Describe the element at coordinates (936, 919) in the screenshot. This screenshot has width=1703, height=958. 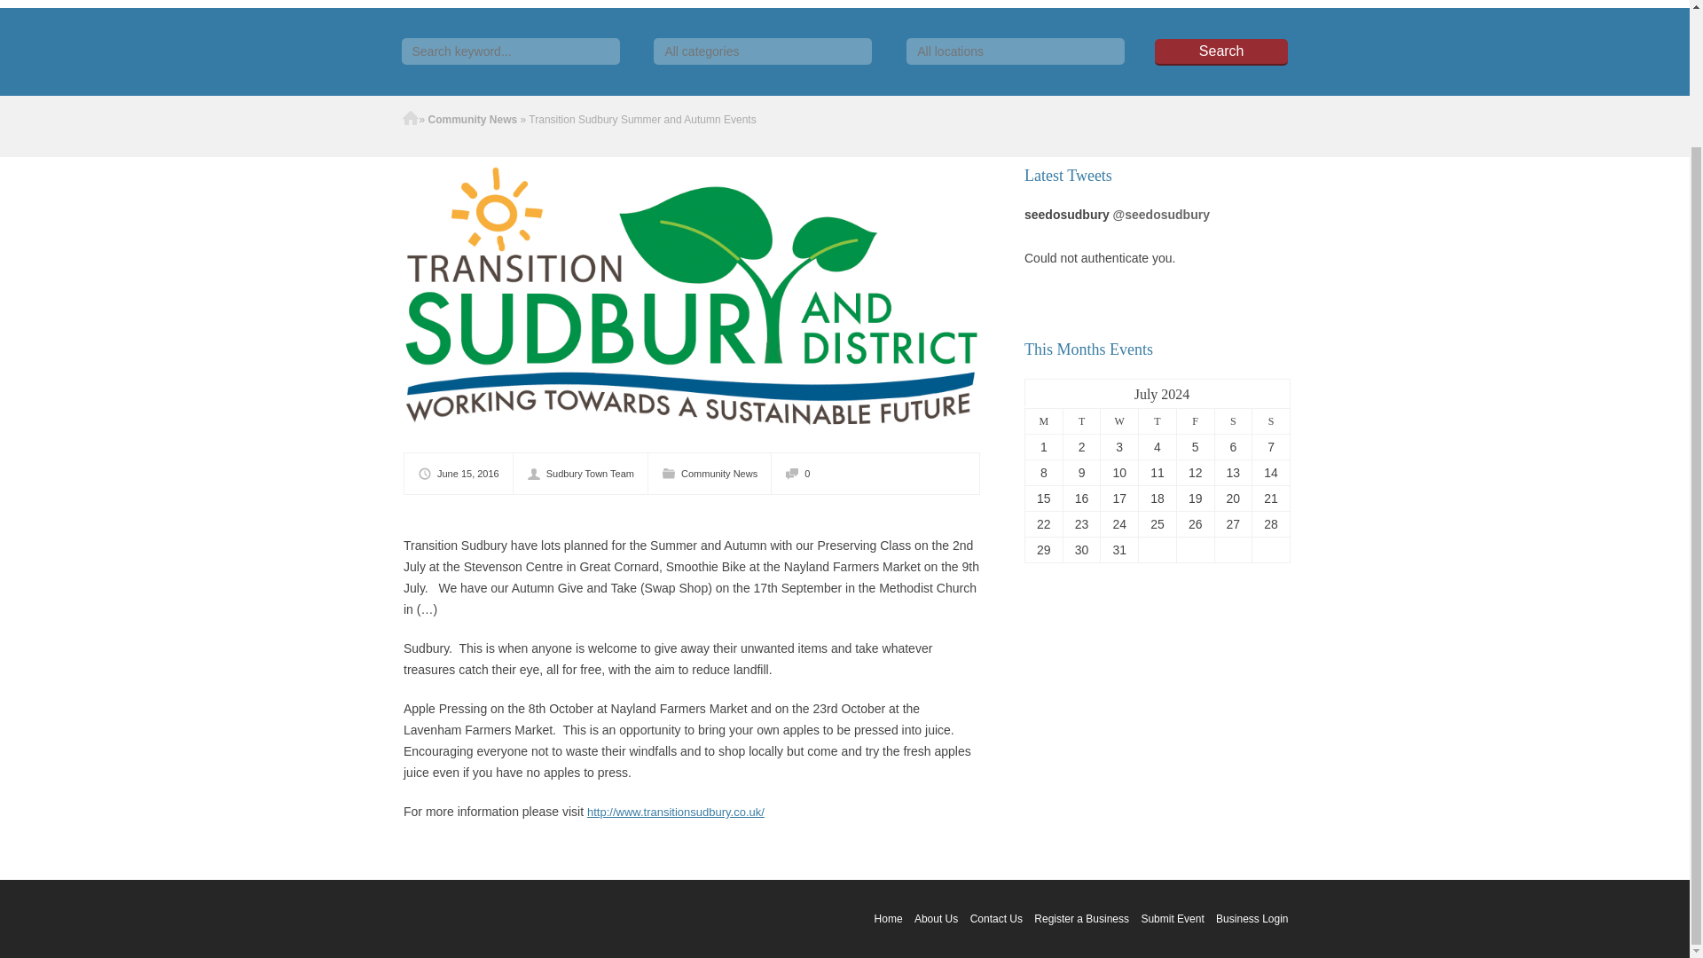
I see `About Us` at that location.